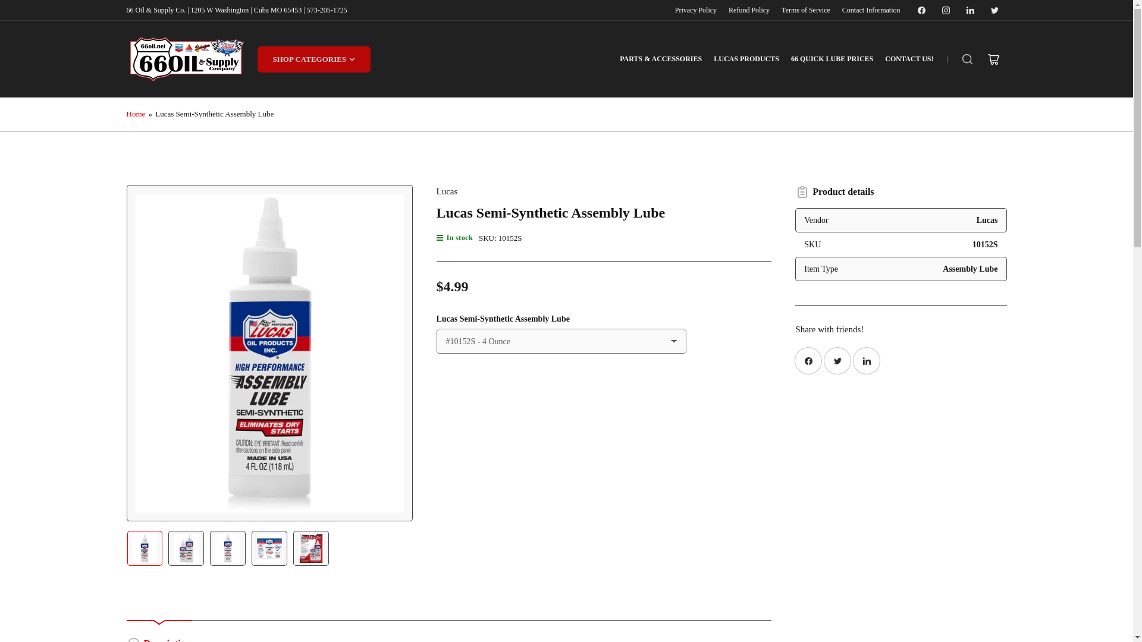 The height and width of the screenshot is (642, 1142). I want to click on Privacy Policy, so click(696, 10).